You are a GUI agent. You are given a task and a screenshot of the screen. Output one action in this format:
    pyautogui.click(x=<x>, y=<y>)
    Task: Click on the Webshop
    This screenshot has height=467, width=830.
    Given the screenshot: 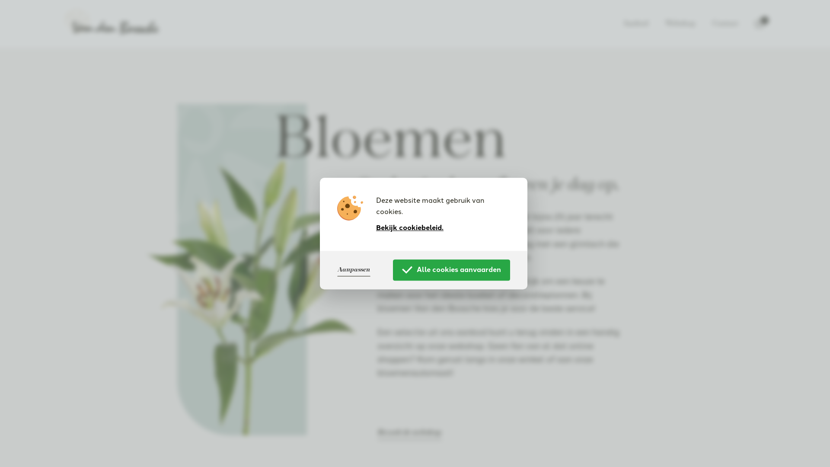 What is the action you would take?
    pyautogui.click(x=680, y=23)
    